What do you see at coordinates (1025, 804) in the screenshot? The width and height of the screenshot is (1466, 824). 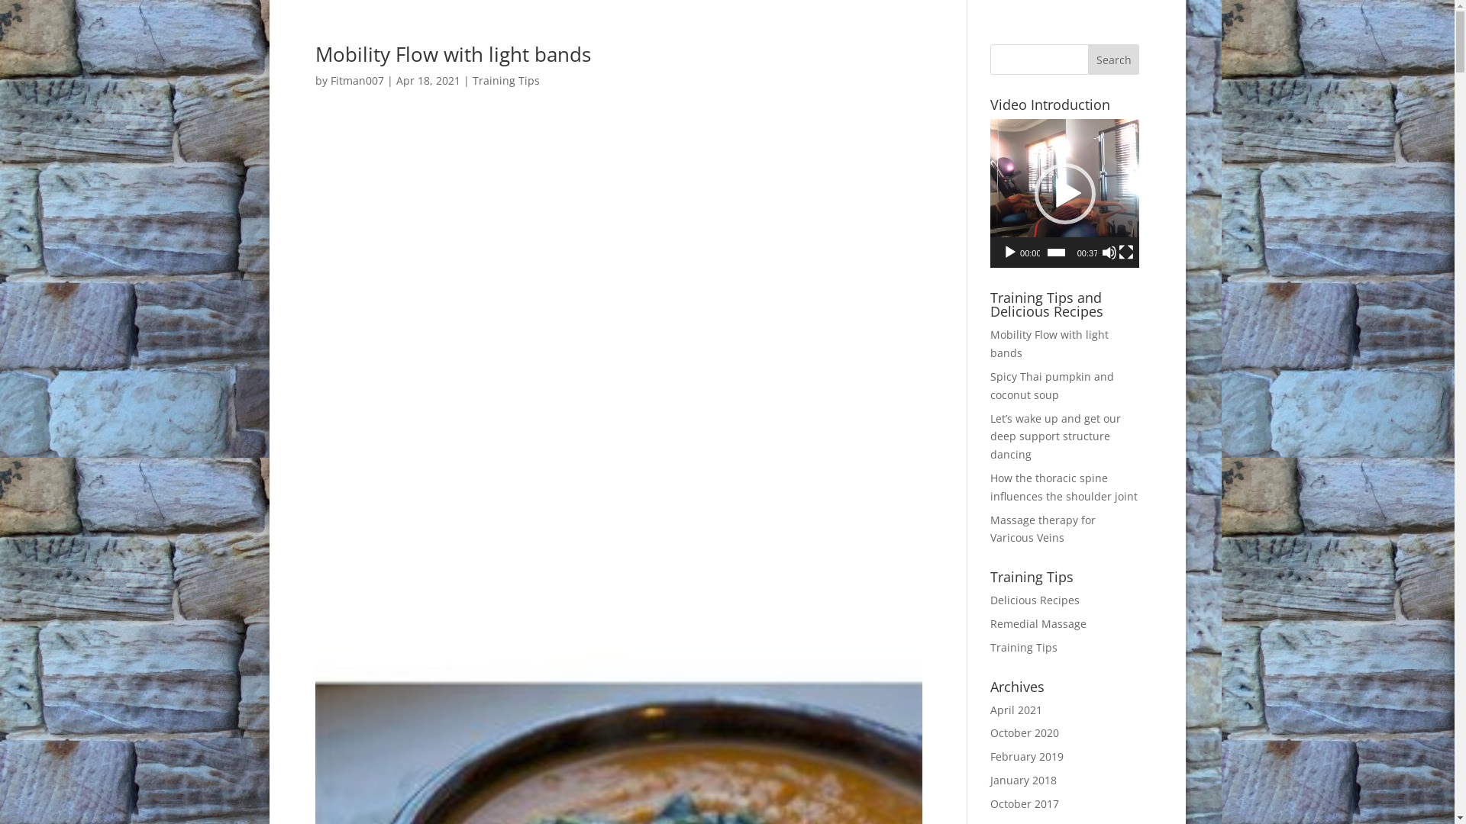 I see `October 2017` at bounding box center [1025, 804].